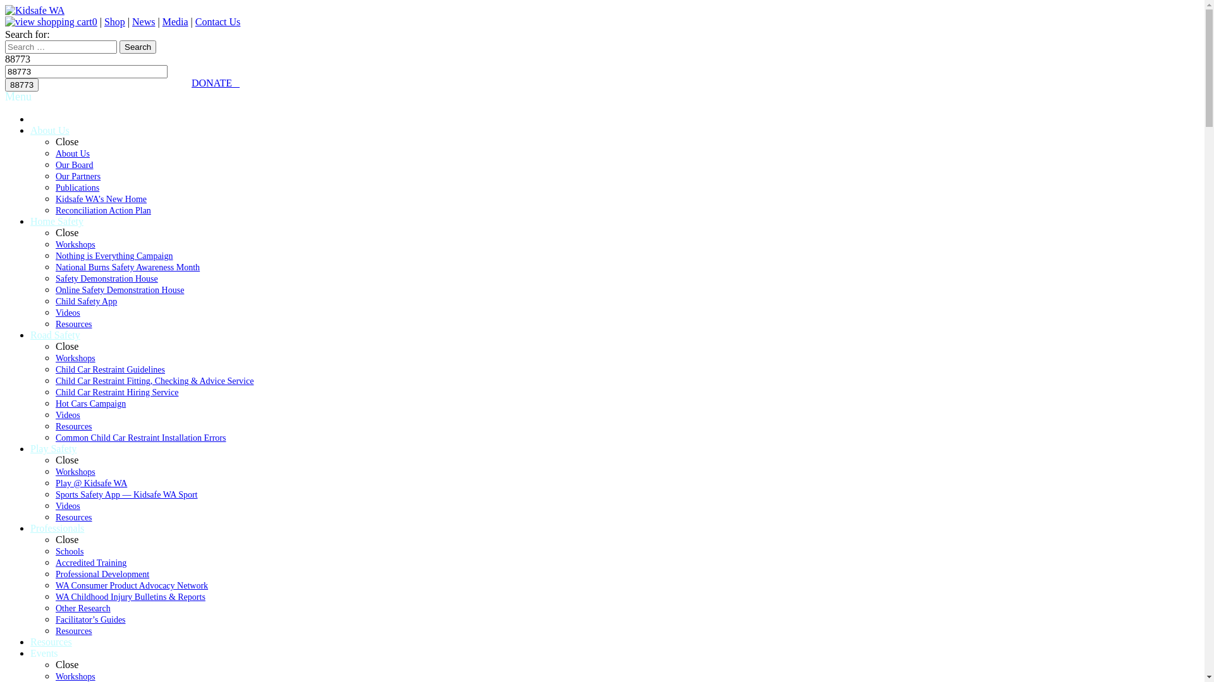 Image resolution: width=1214 pixels, height=682 pixels. What do you see at coordinates (132, 586) in the screenshot?
I see `WA Consumer Product Advocacy Network` at bounding box center [132, 586].